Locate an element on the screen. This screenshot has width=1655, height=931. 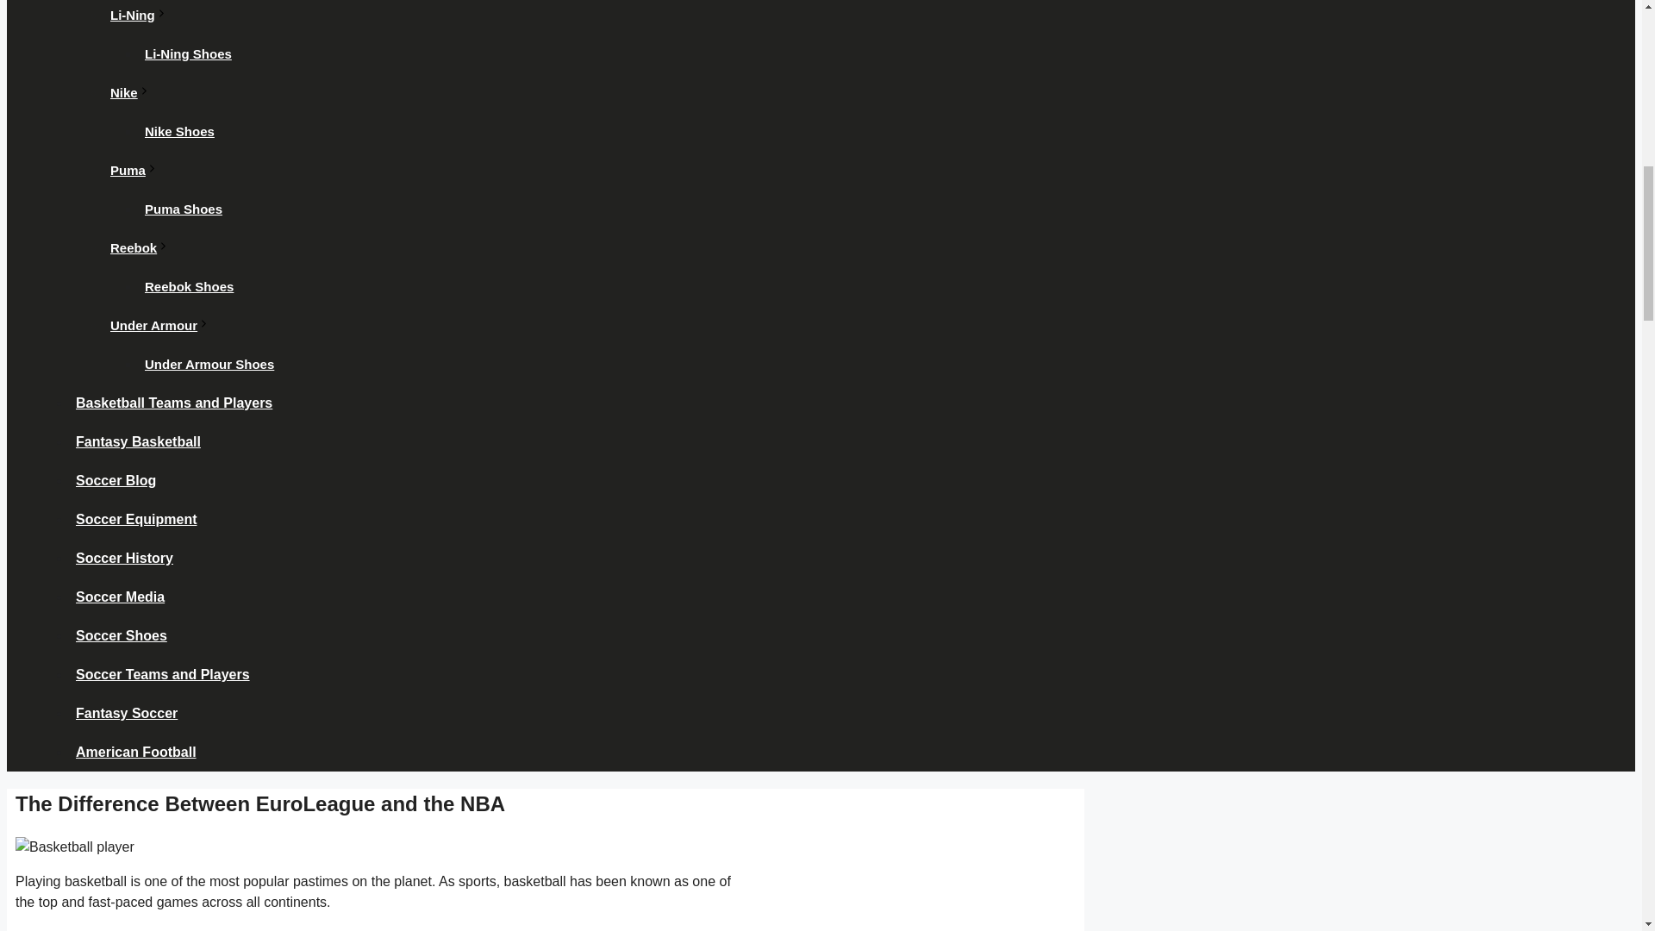
Li-Ning Shoes is located at coordinates (188, 53).